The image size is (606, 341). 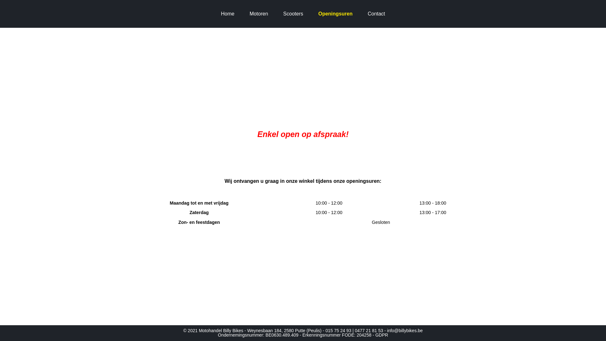 I want to click on Scooters, so click(x=293, y=14).